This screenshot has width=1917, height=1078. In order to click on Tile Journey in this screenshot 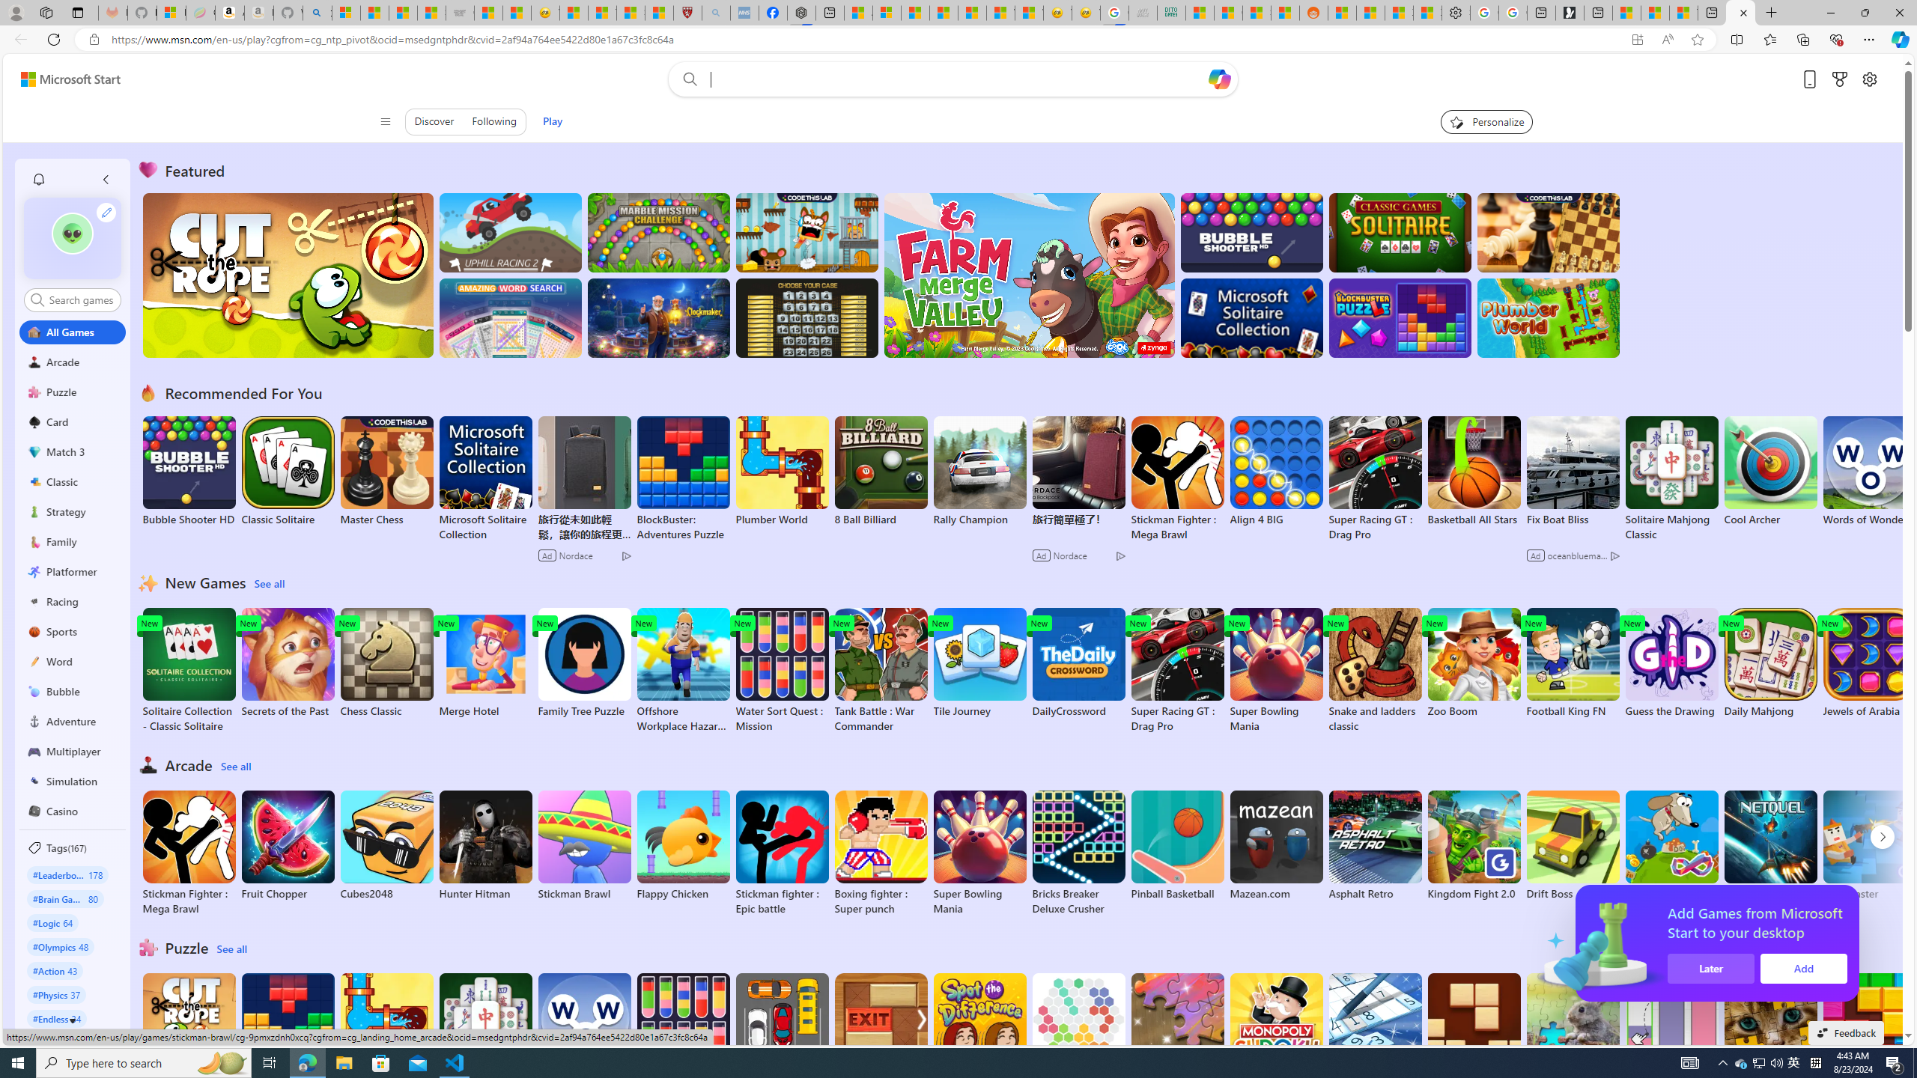, I will do `click(980, 663)`.